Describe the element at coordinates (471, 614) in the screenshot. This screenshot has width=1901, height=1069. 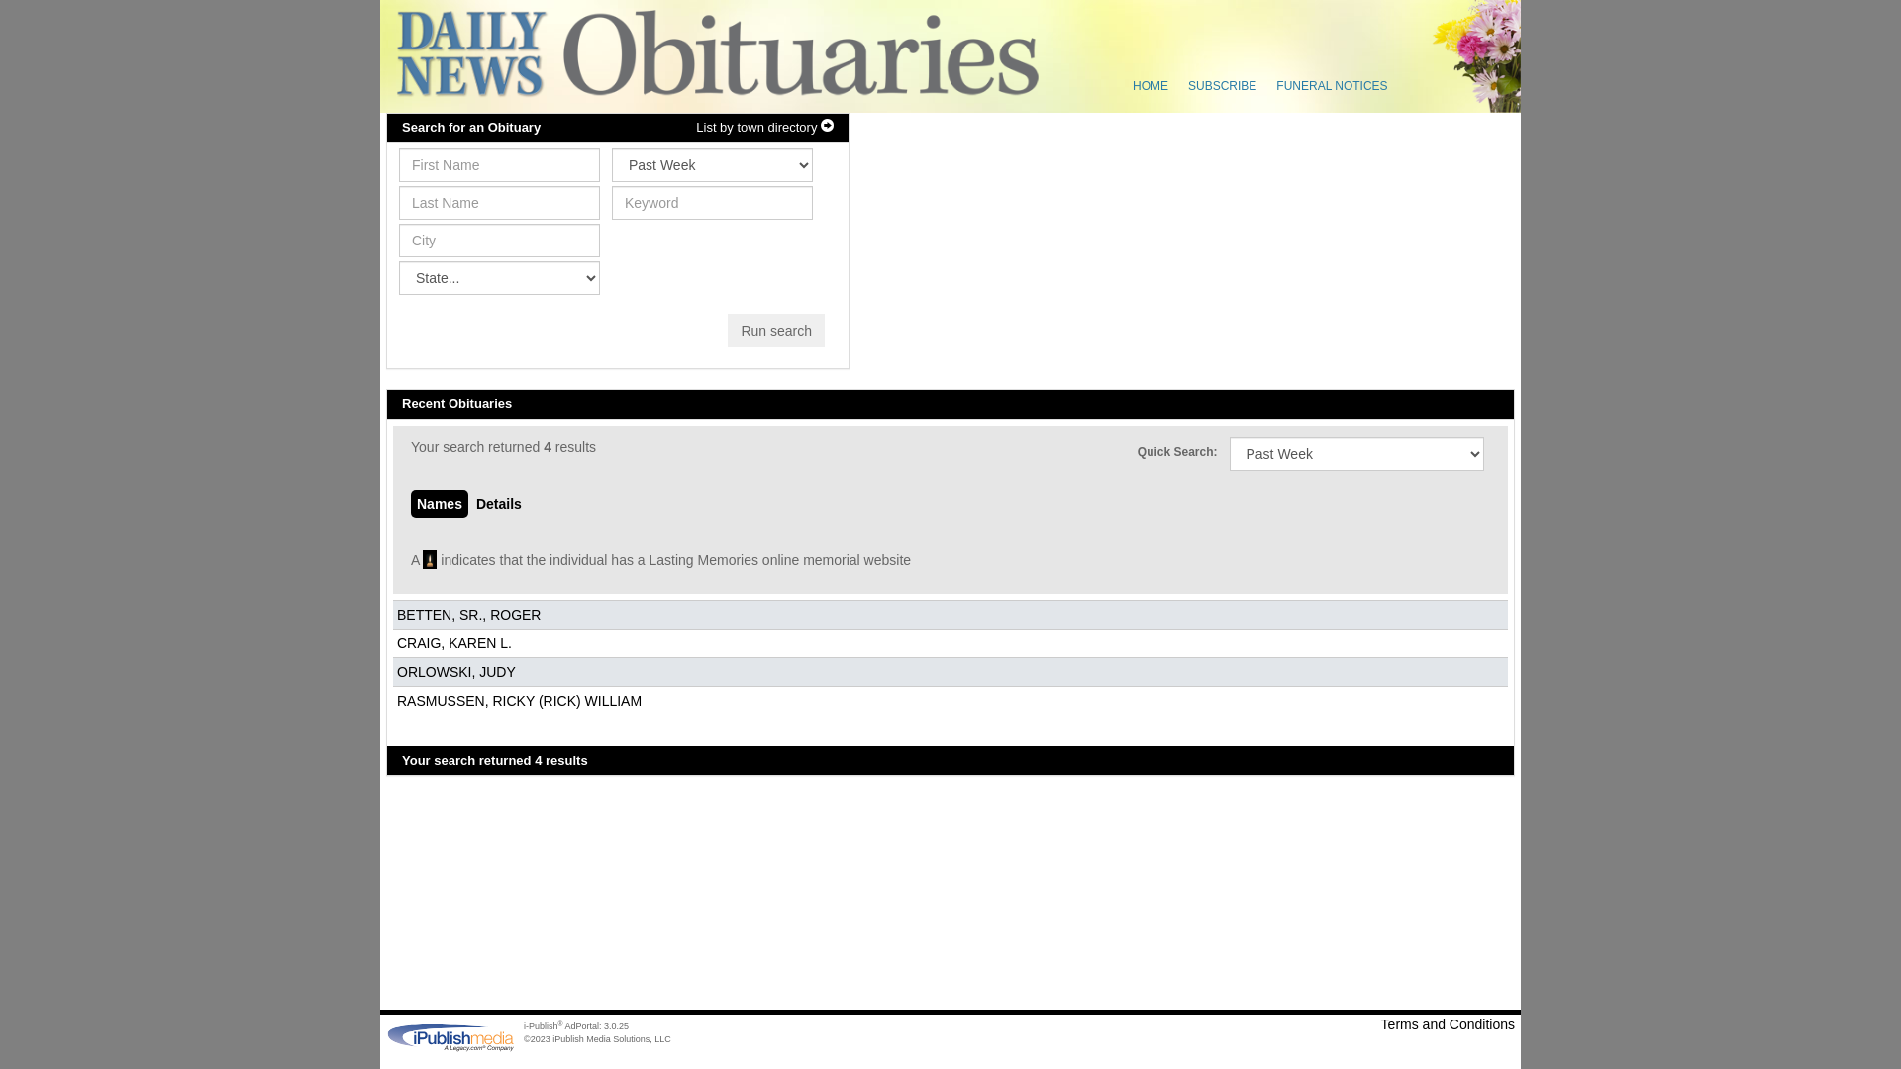
I see `BETTEN, SR., ROGER ` at that location.